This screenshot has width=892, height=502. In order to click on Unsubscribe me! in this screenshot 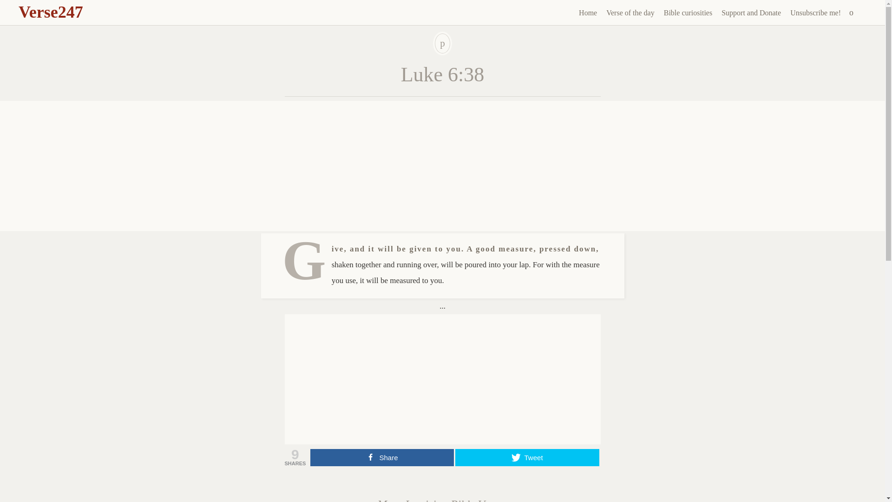, I will do `click(816, 13)`.